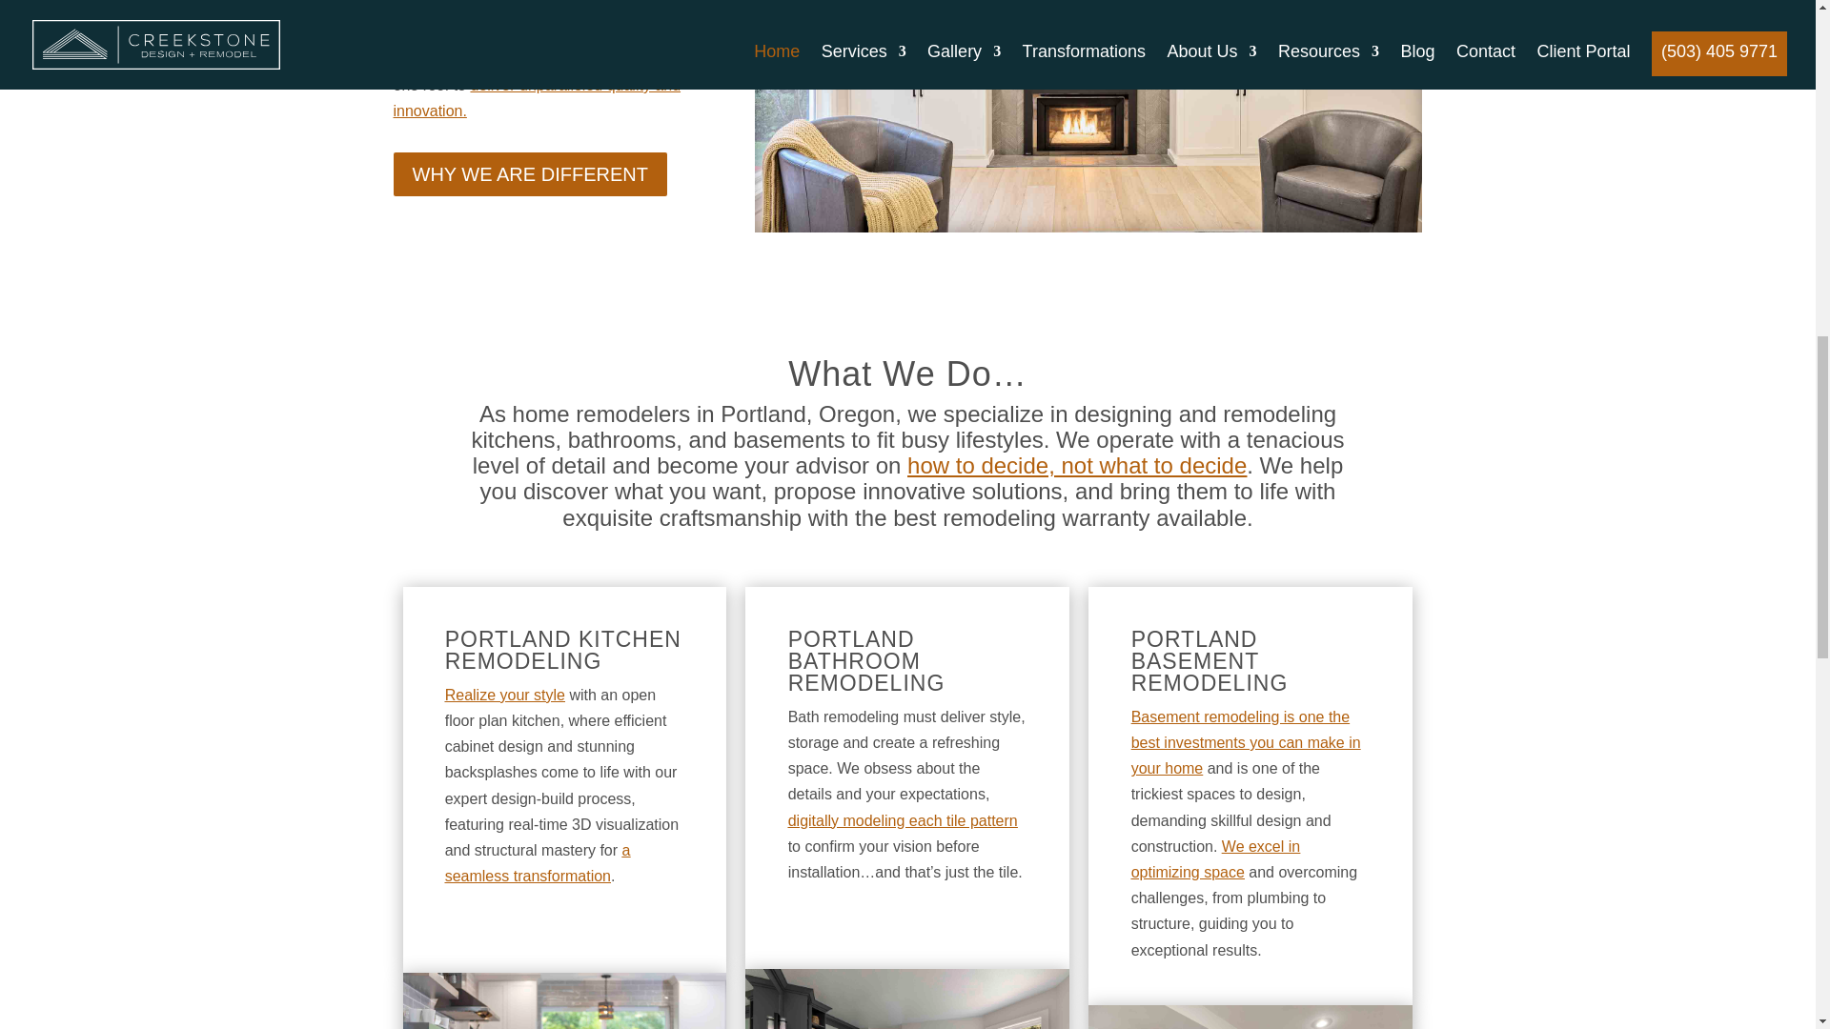 This screenshot has width=1830, height=1029. Describe the element at coordinates (867, 661) in the screenshot. I see `PORTLAND BATHROOM REMODELING` at that location.